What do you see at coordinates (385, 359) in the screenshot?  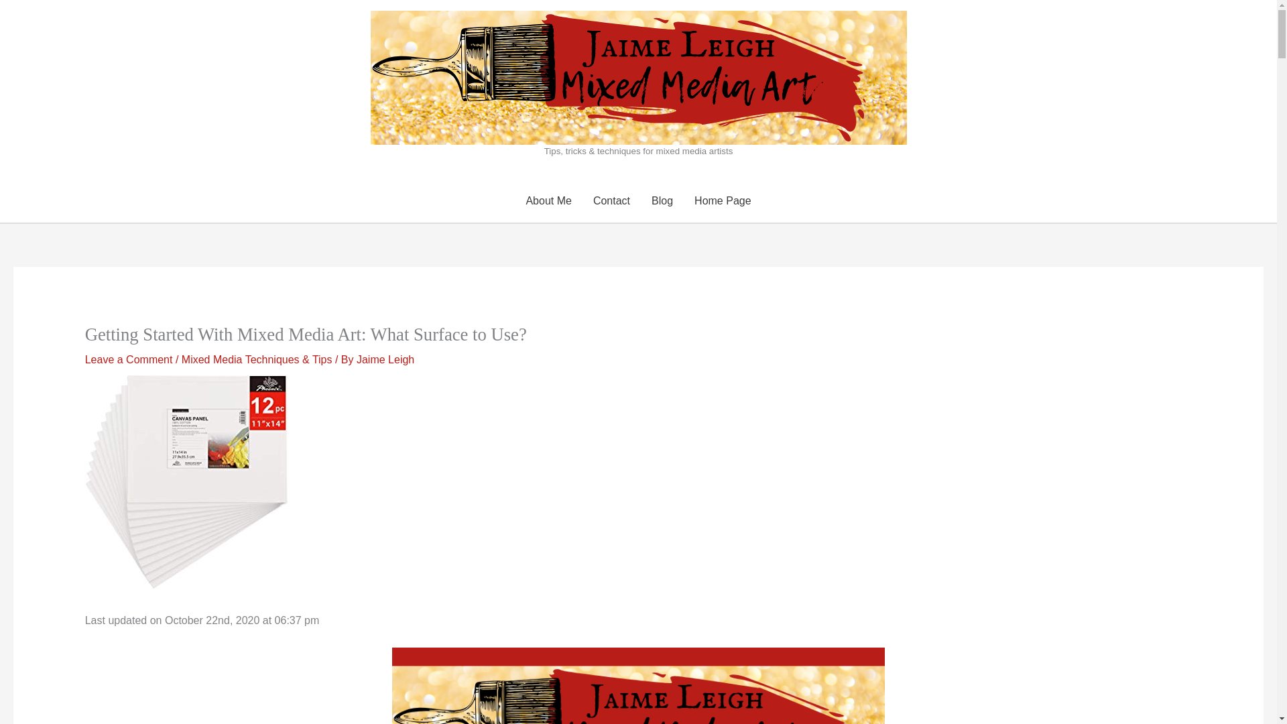 I see `Jaime Leigh` at bounding box center [385, 359].